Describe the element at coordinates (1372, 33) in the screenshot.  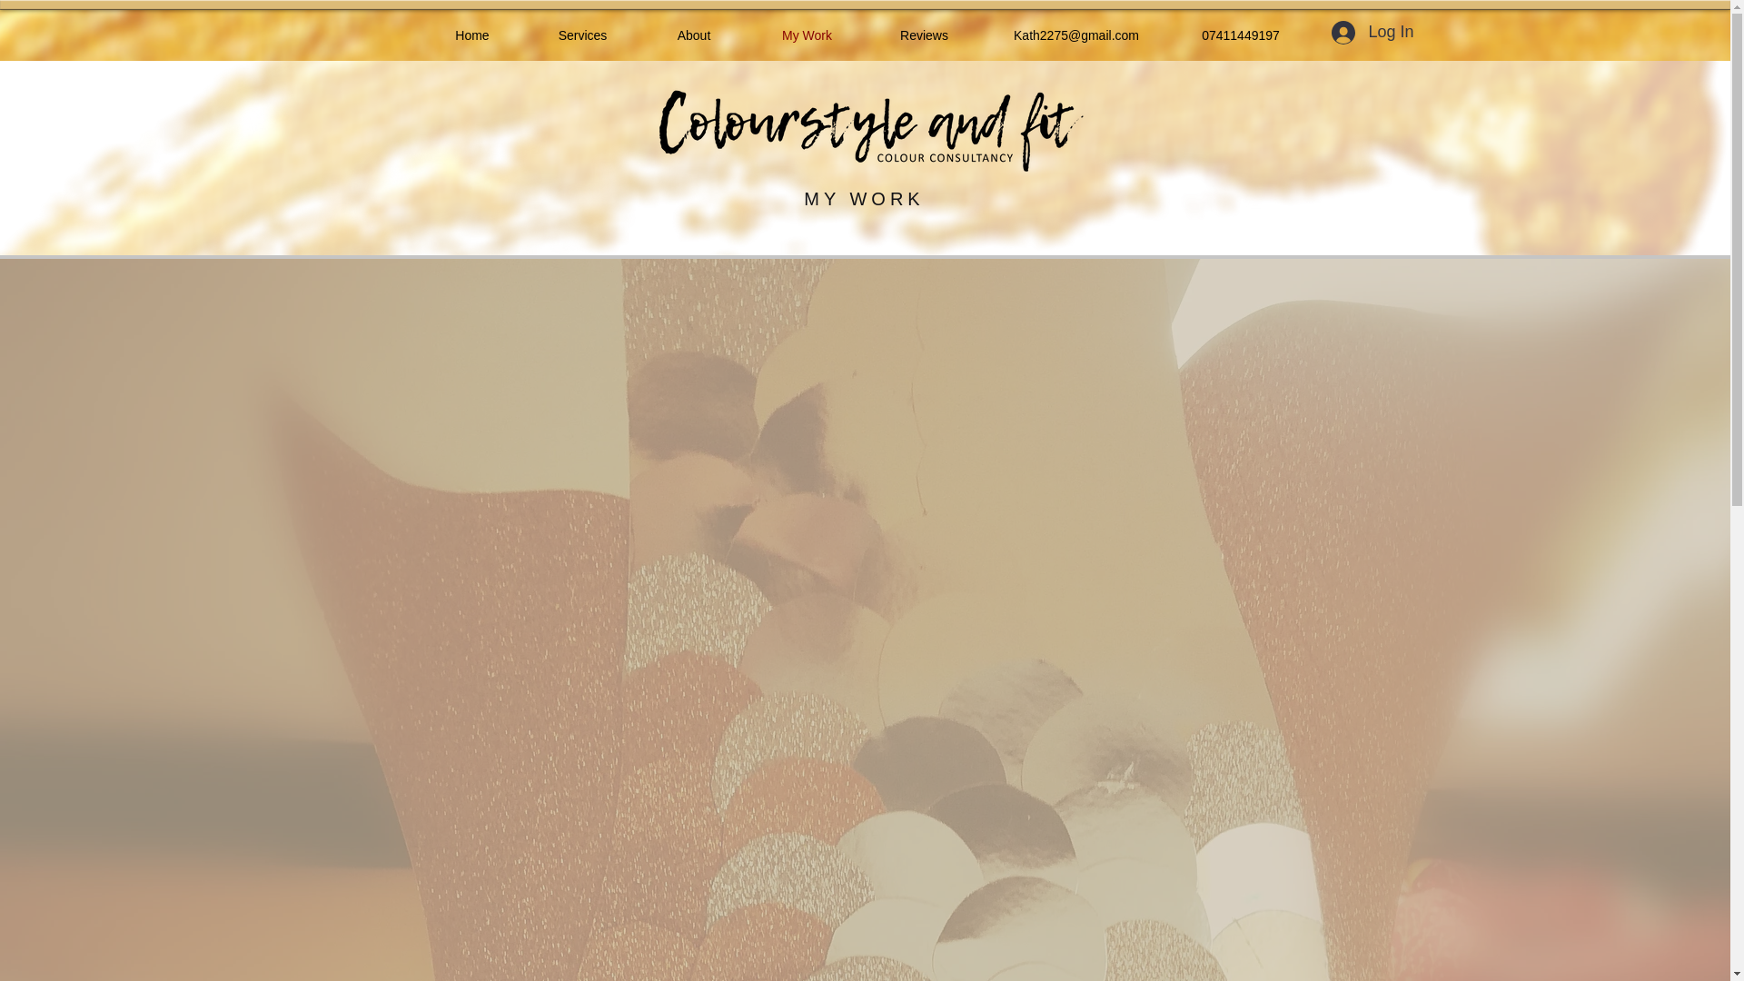
I see `Log In` at that location.